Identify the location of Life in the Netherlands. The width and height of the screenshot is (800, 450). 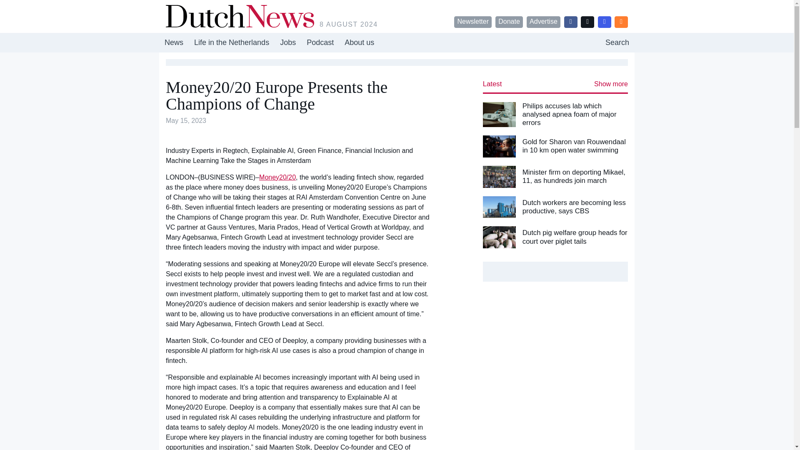
(359, 42).